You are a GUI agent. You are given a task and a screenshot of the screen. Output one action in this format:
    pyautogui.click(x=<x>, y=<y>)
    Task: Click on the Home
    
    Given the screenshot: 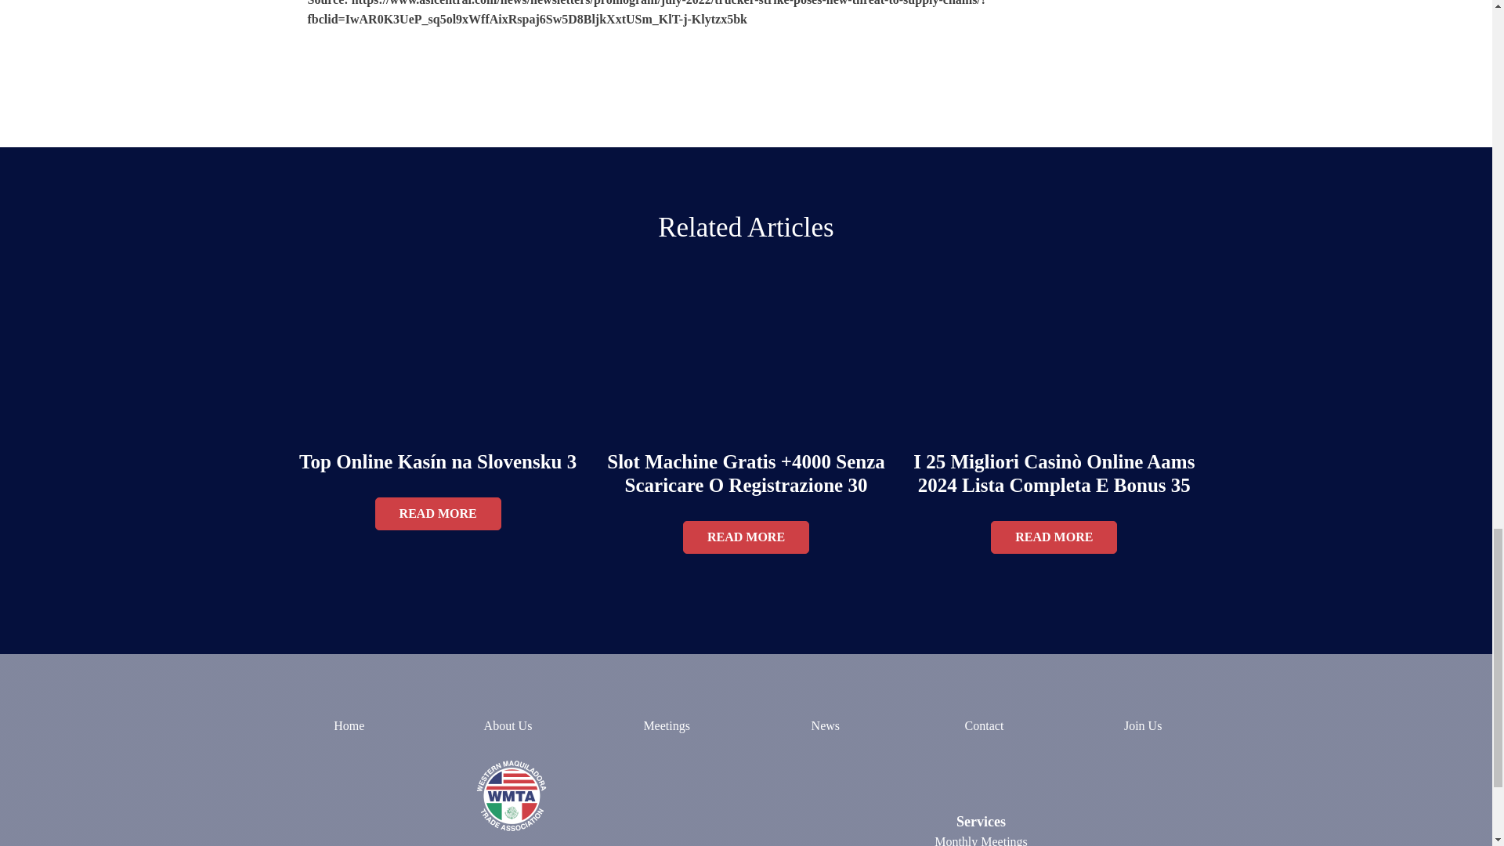 What is the action you would take?
    pyautogui.click(x=349, y=726)
    